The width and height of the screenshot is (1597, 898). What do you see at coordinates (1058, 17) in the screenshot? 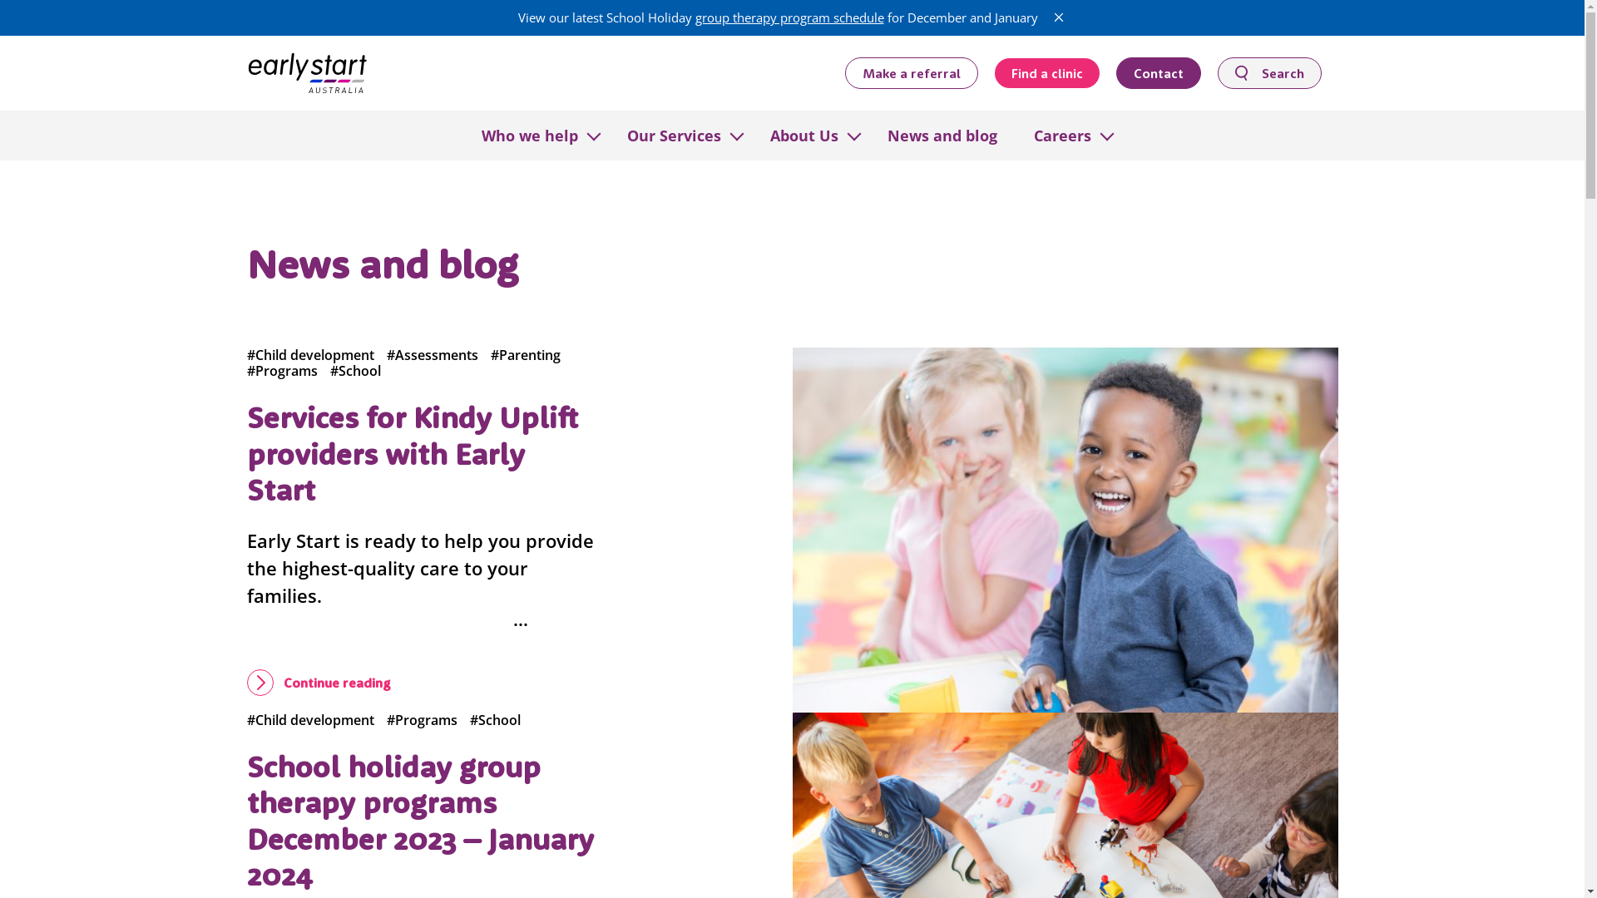
I see `X` at bounding box center [1058, 17].